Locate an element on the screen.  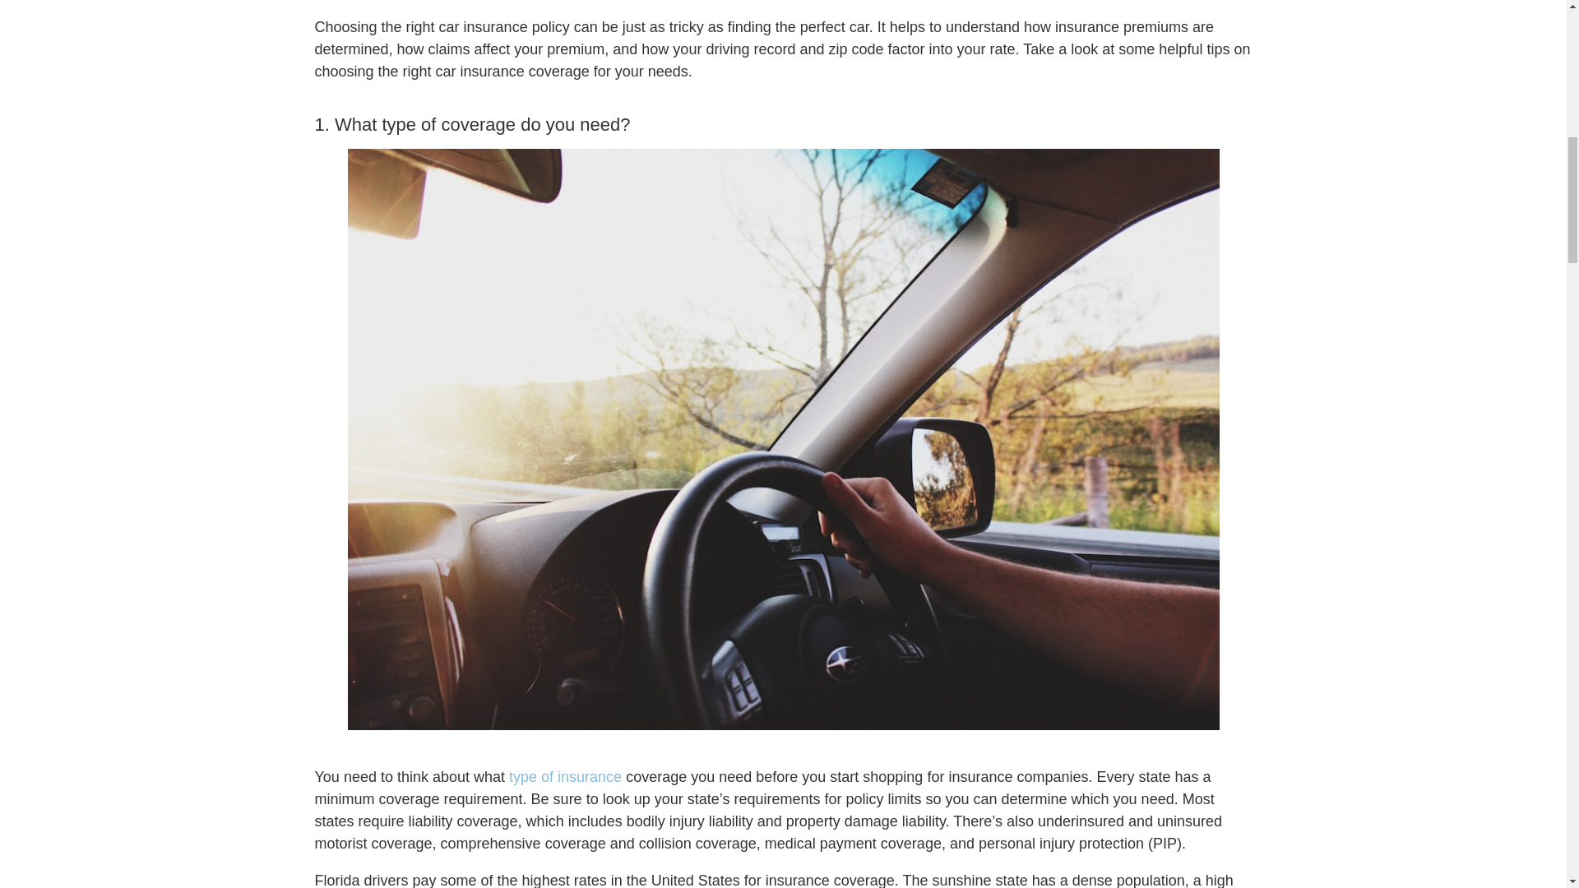
type of insurance is located at coordinates (565, 776).